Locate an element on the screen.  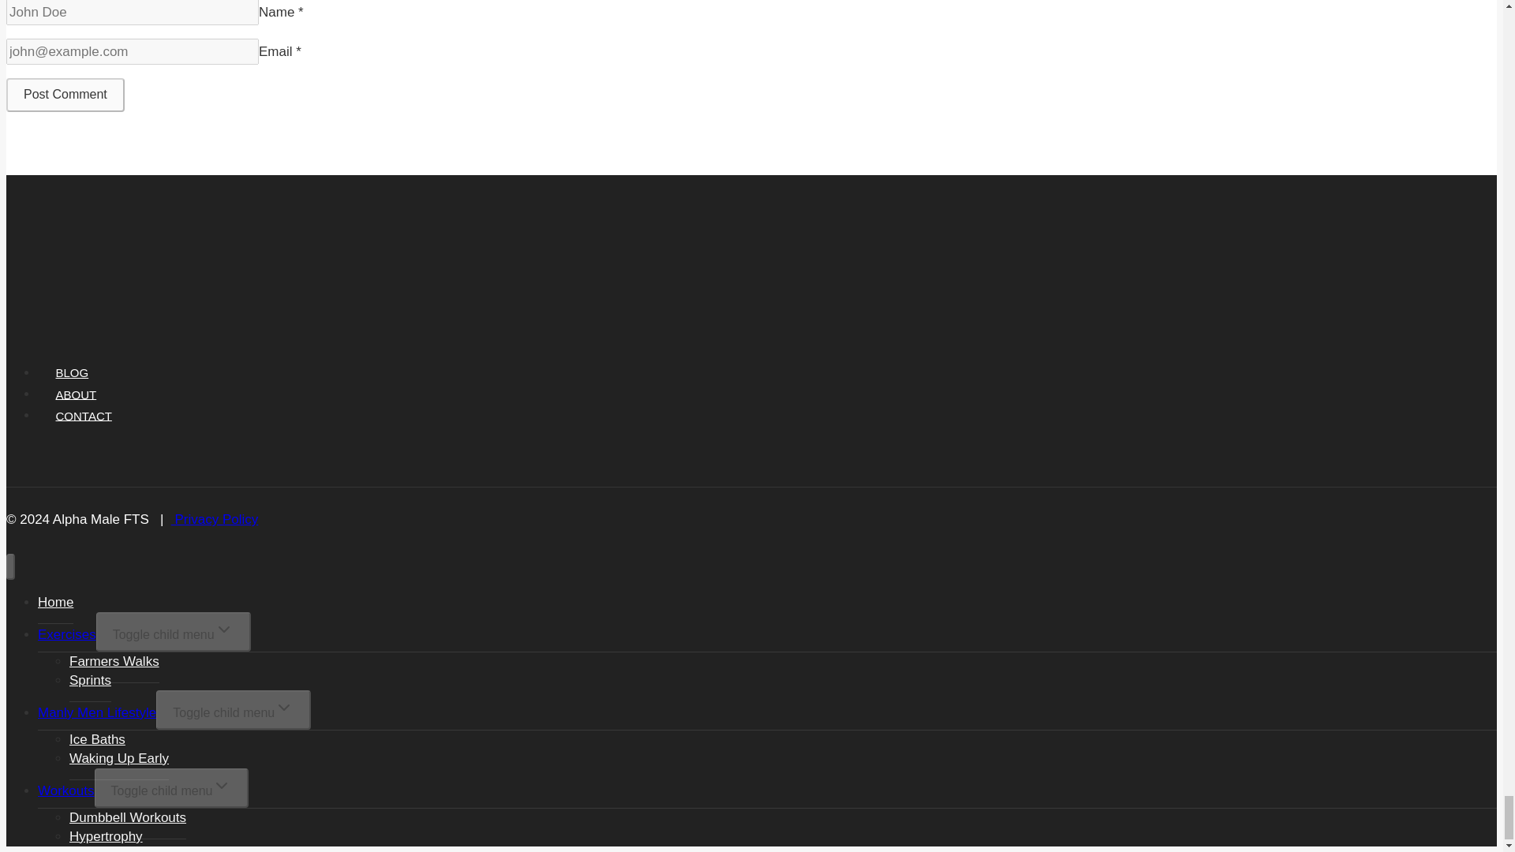
Expand is located at coordinates (221, 785).